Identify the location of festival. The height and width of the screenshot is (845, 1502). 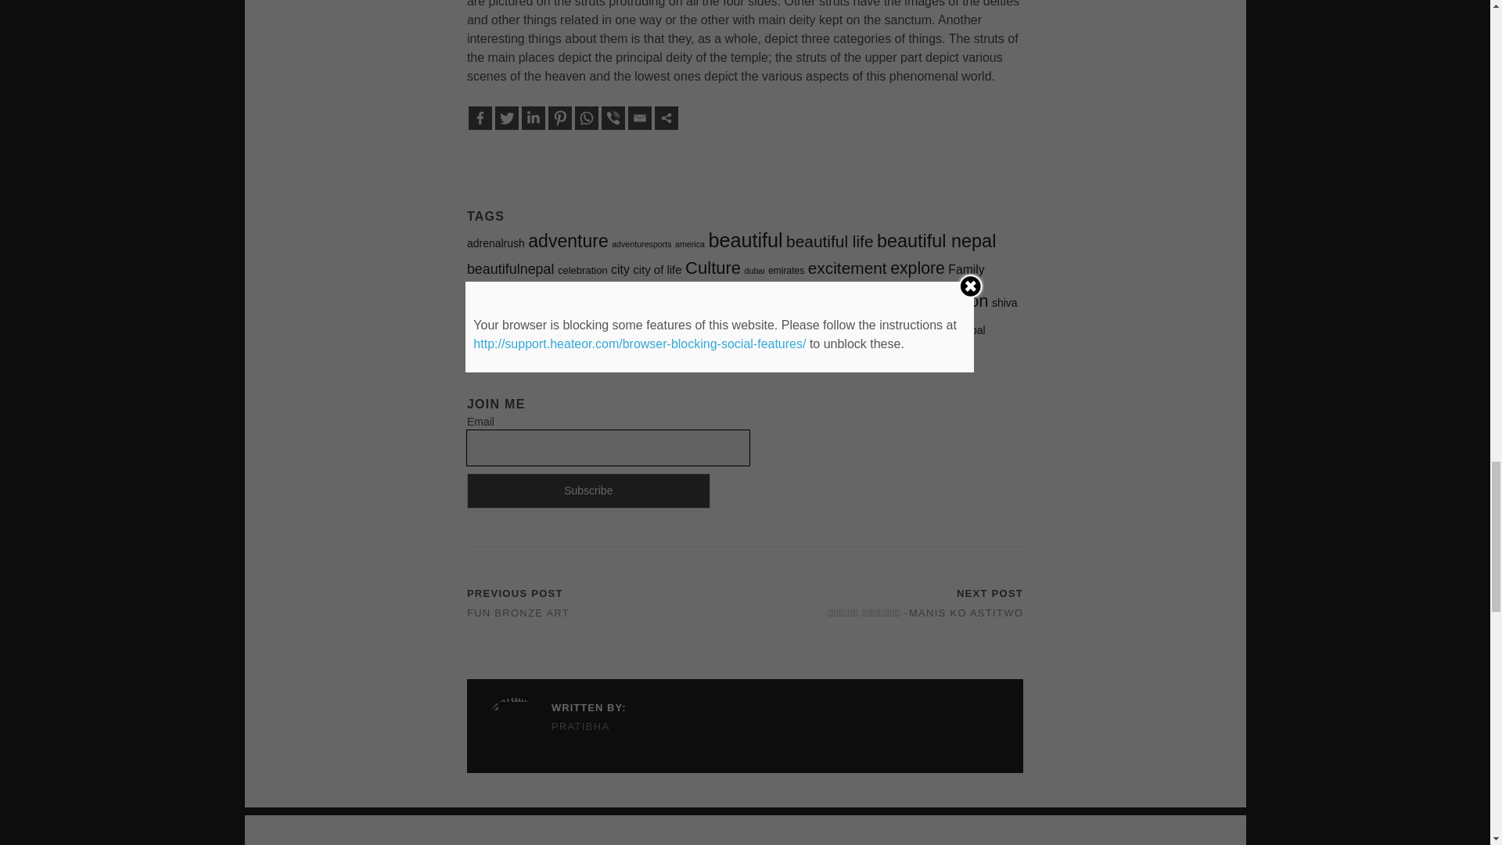
(487, 302).